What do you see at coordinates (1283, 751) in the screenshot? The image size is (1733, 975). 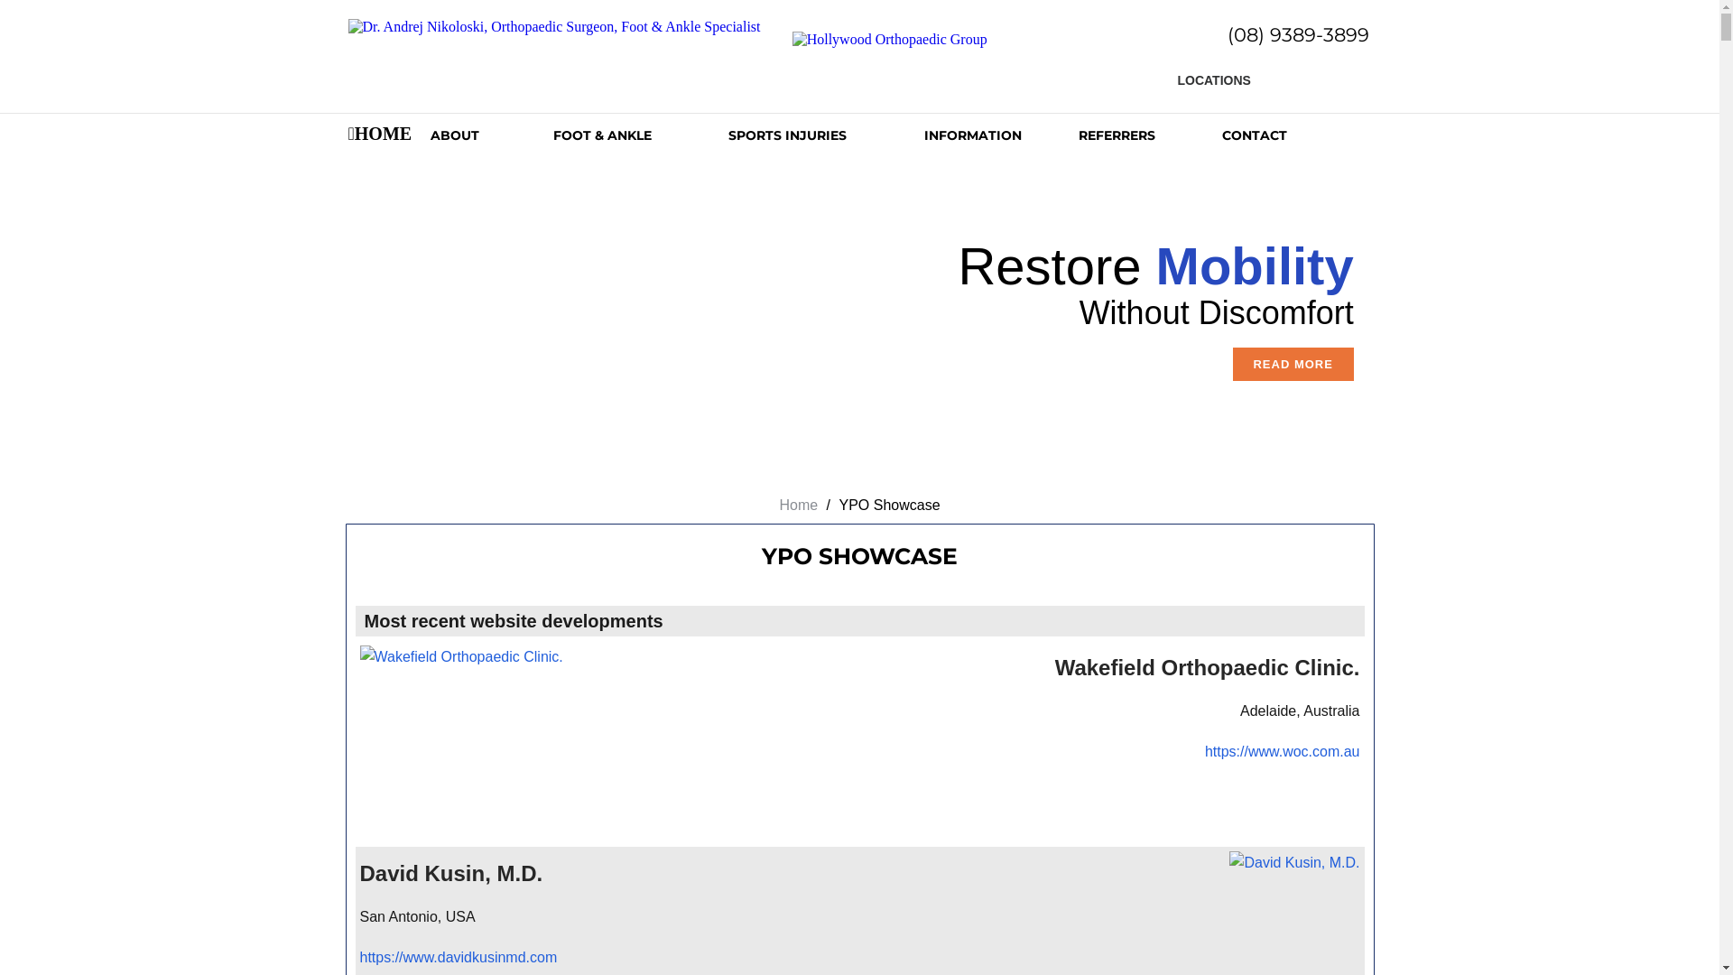 I see `https://www.woc.com.au` at bounding box center [1283, 751].